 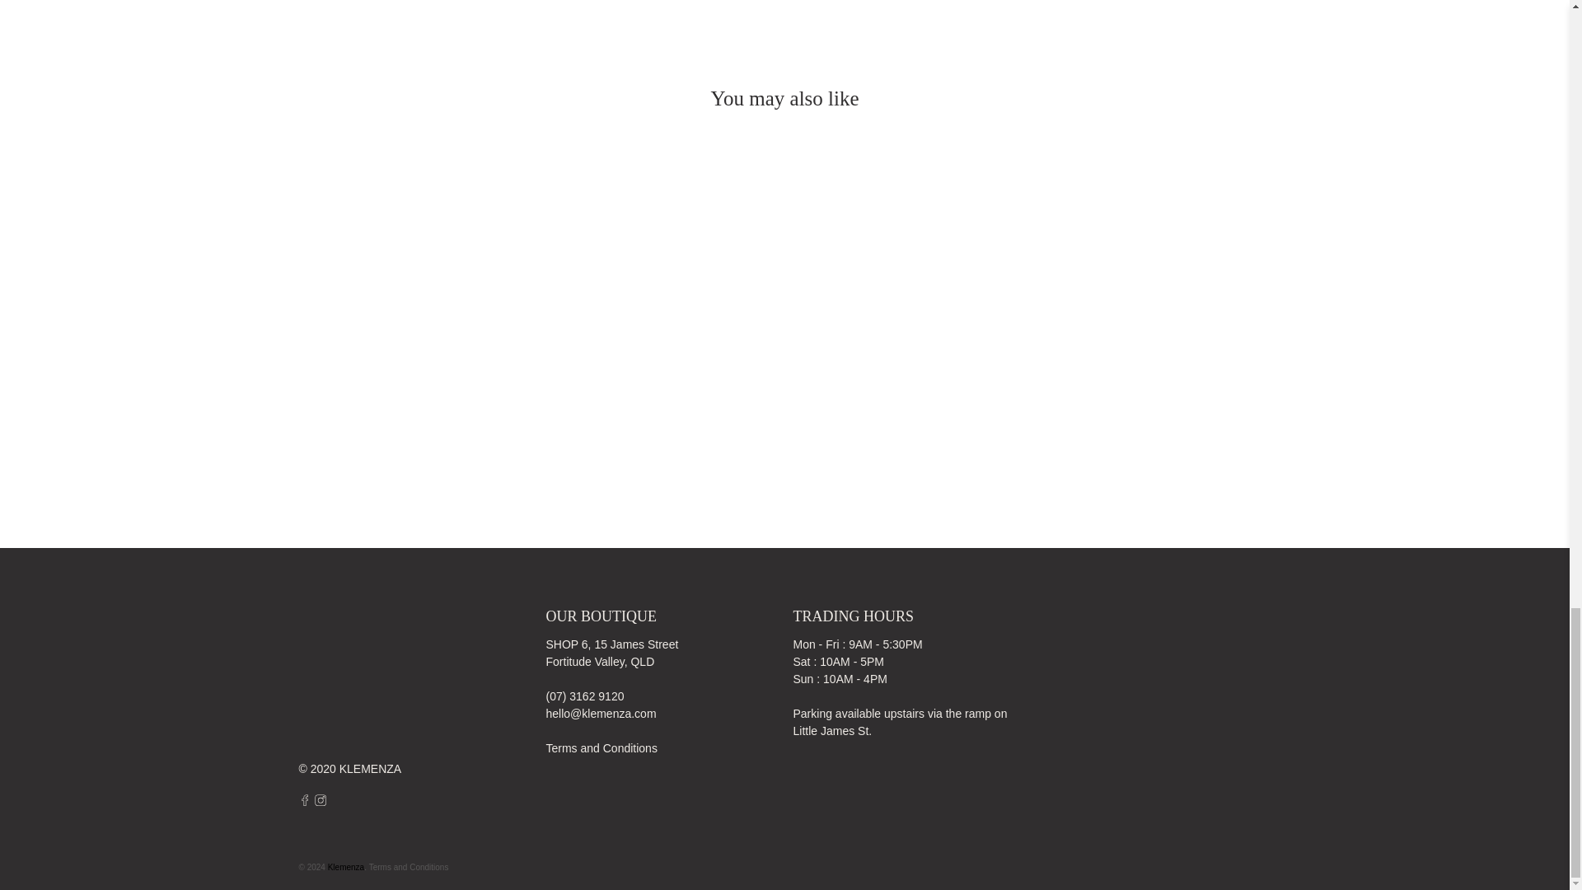 I want to click on Klemenza, so click(x=367, y=683).